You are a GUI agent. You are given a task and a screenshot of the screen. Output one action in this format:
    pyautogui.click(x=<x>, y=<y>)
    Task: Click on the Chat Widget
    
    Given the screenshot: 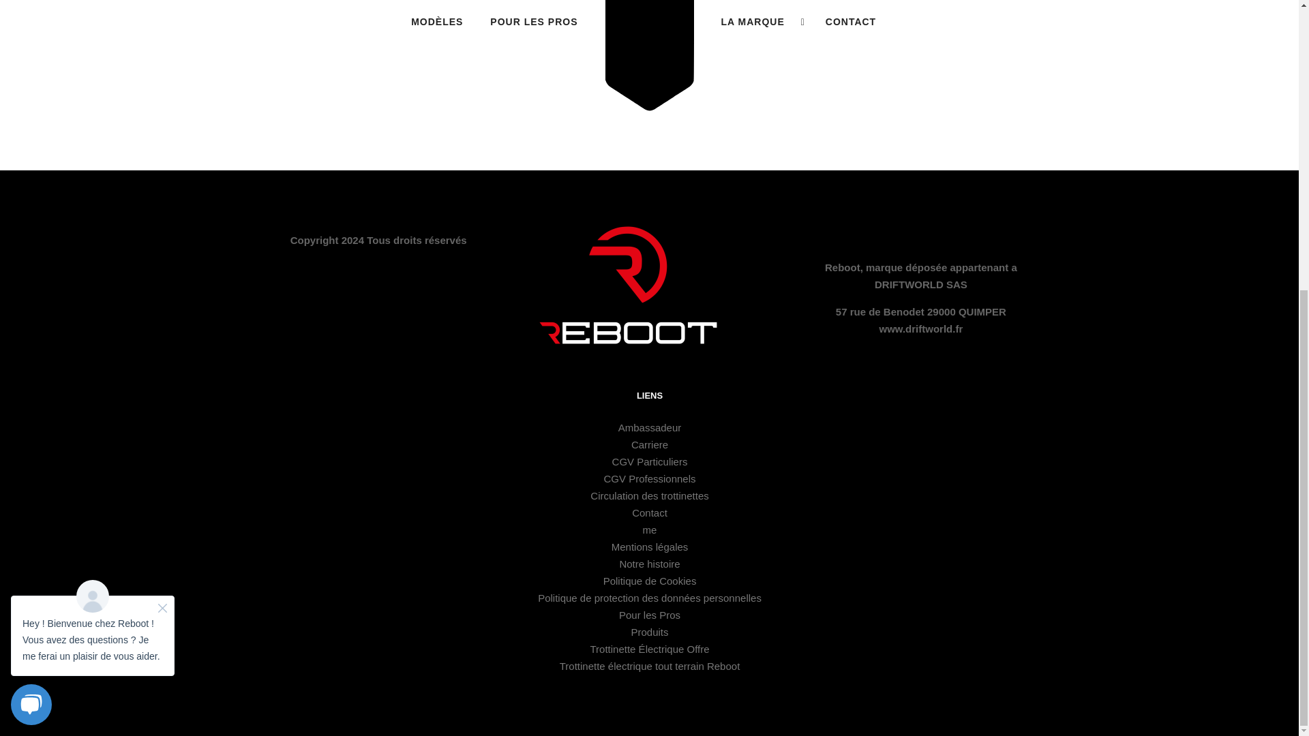 What is the action you would take?
    pyautogui.click(x=93, y=179)
    